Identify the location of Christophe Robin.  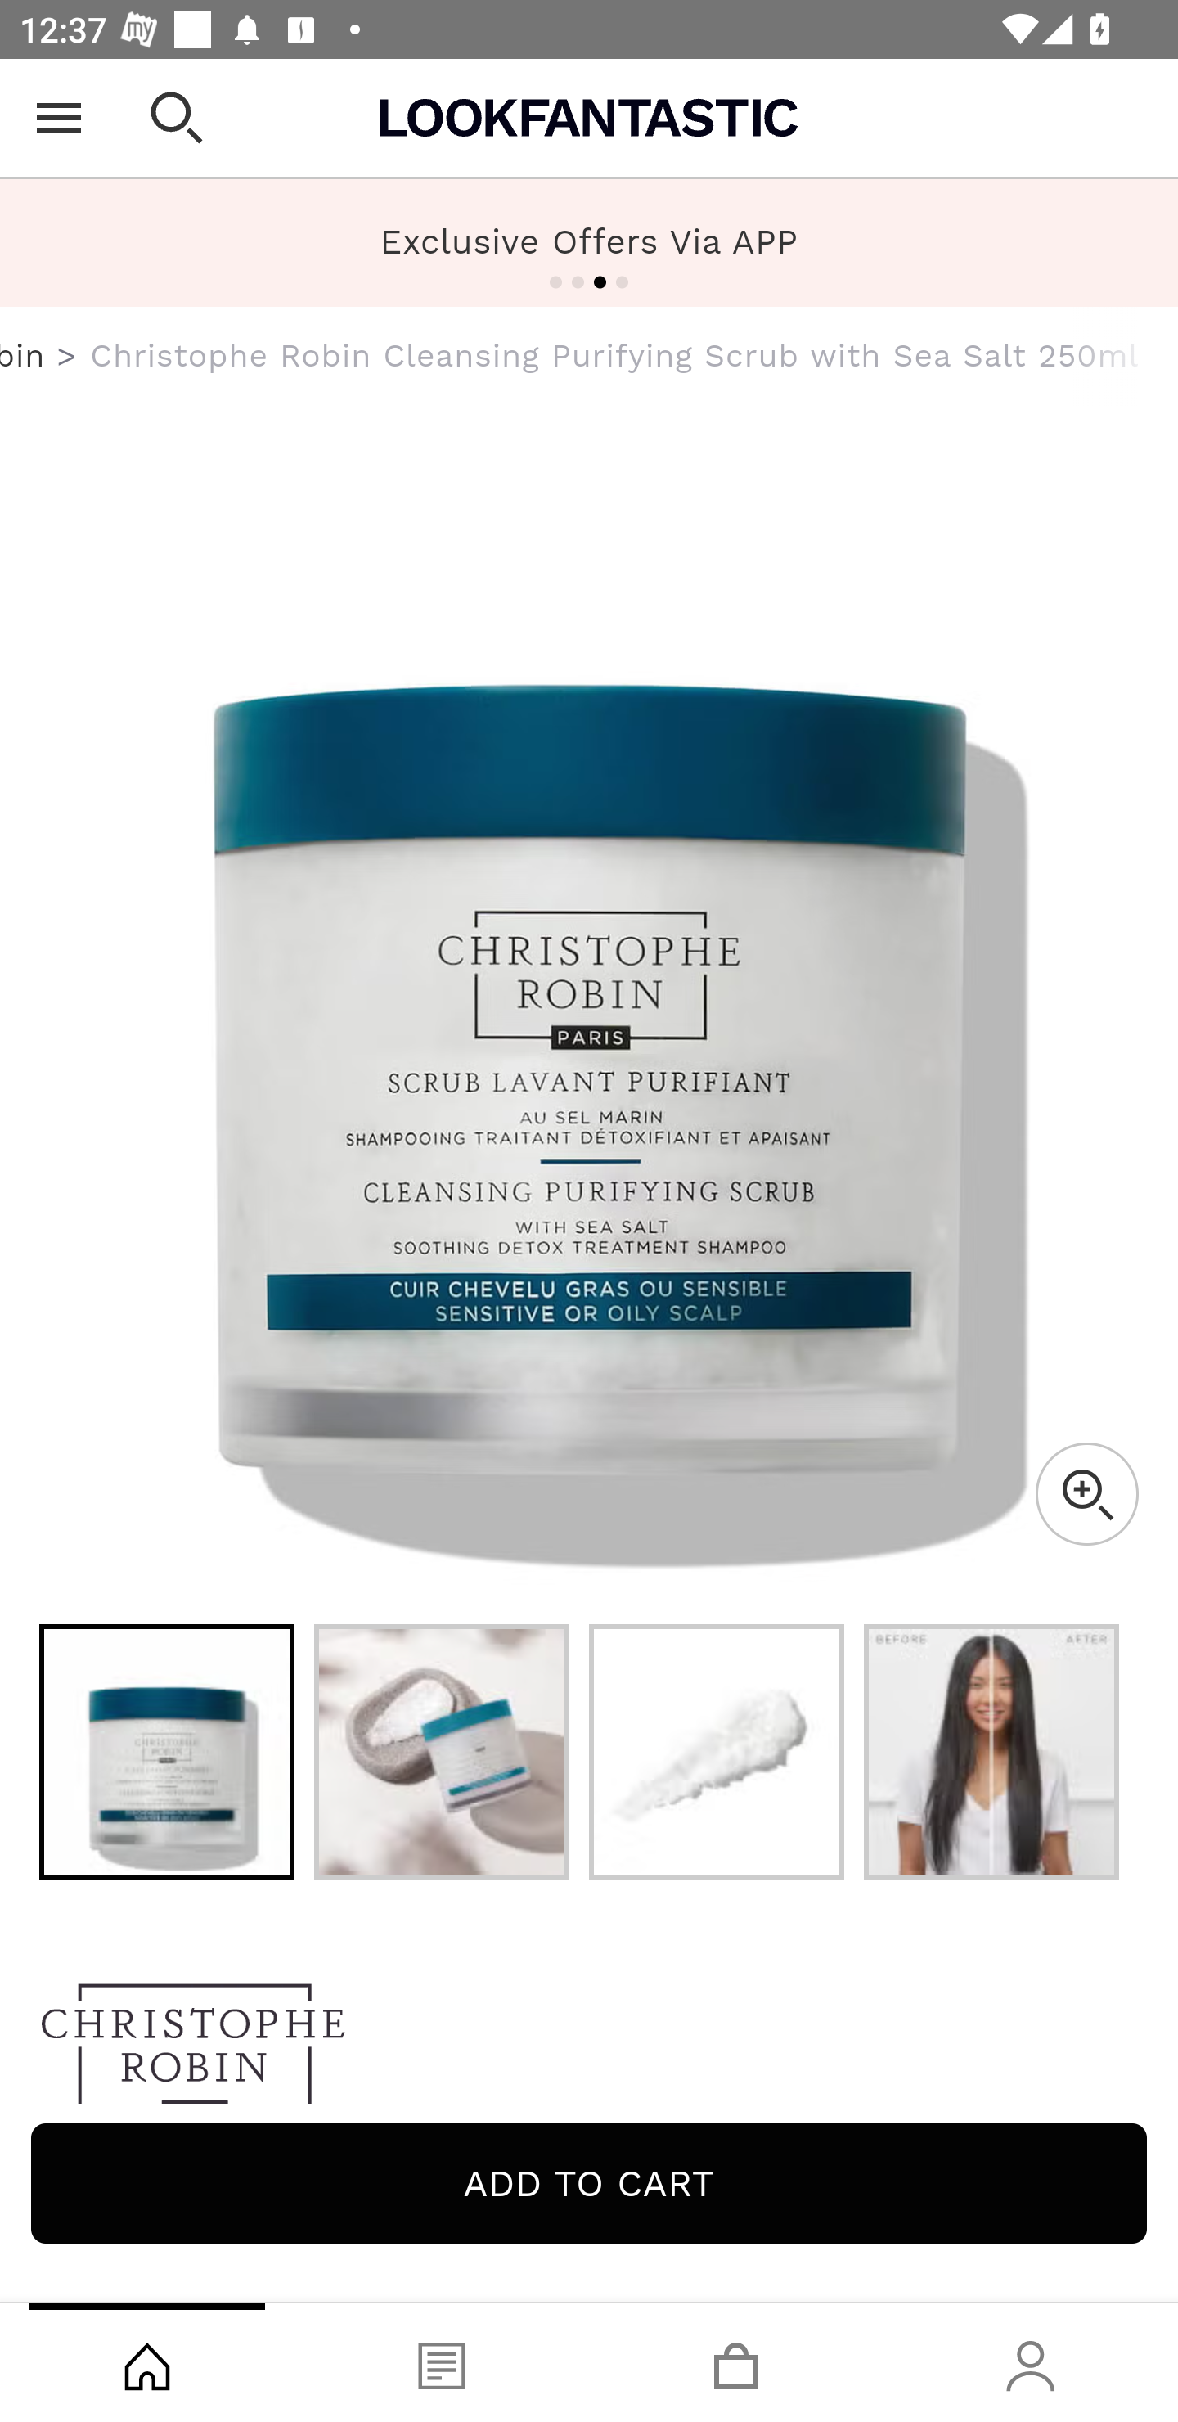
(589, 2051).